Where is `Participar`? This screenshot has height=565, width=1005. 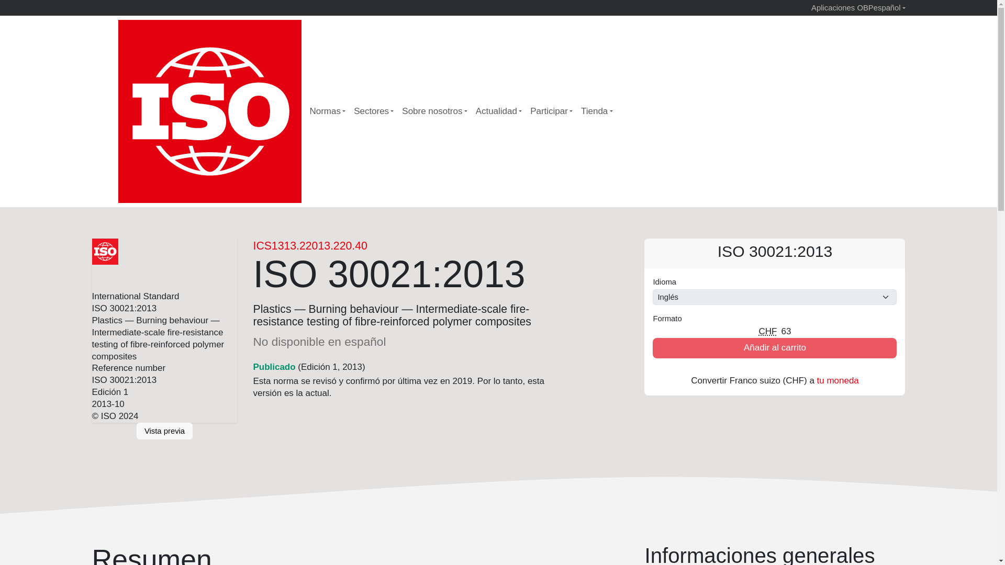 Participar is located at coordinates (551, 112).